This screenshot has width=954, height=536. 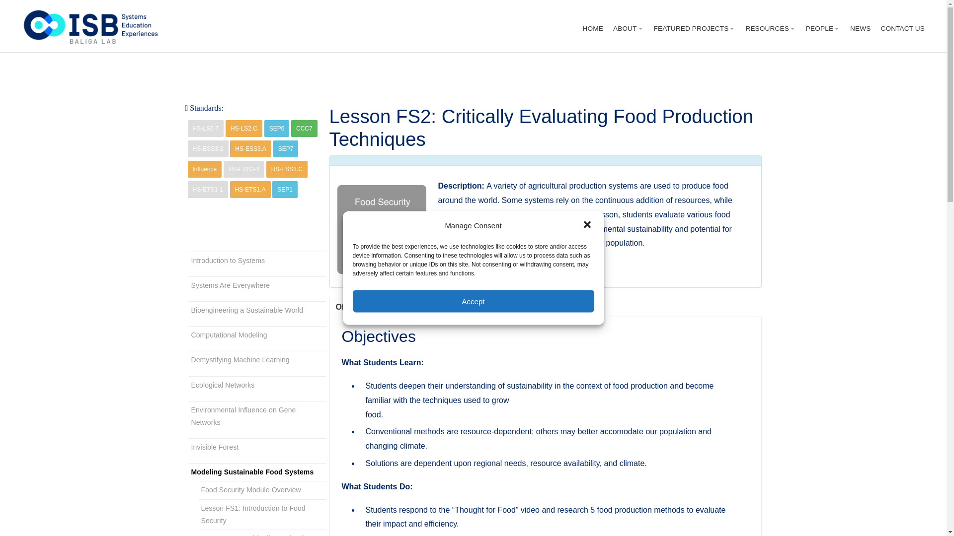 I want to click on RESOURCES, so click(x=770, y=29).